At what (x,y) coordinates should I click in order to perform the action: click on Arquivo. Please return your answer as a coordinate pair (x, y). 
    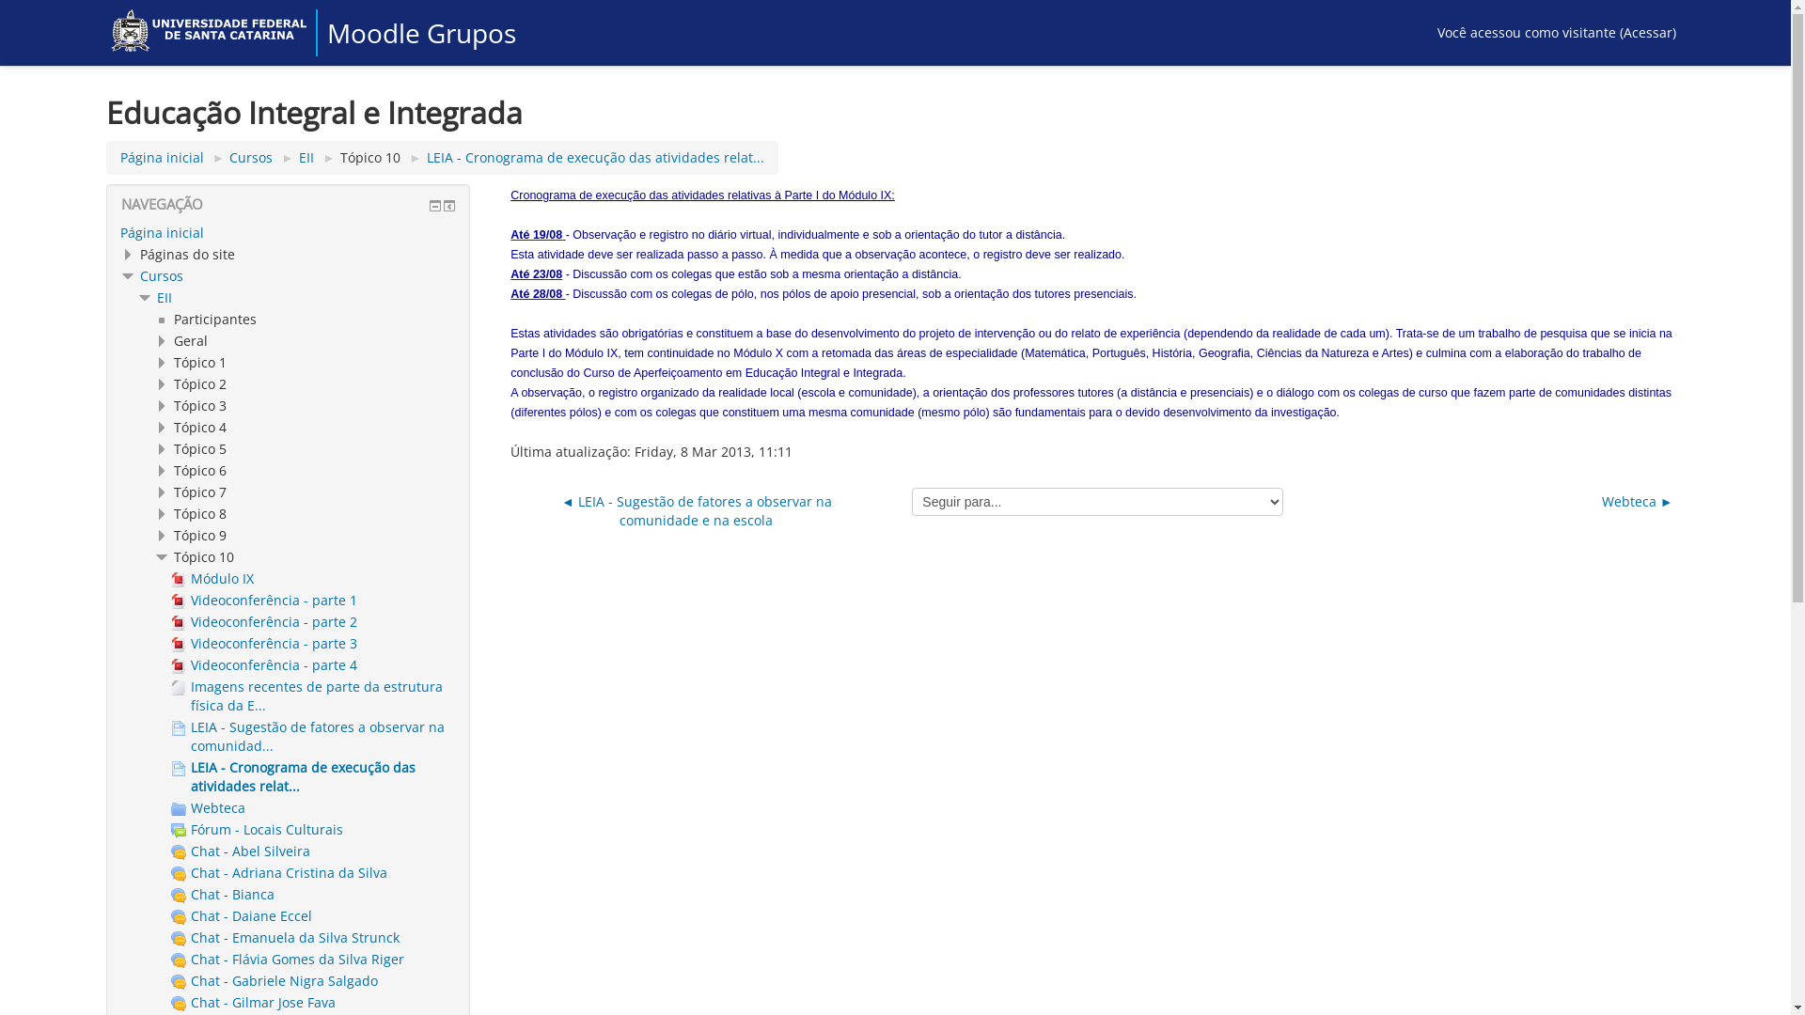
    Looking at the image, I should click on (179, 666).